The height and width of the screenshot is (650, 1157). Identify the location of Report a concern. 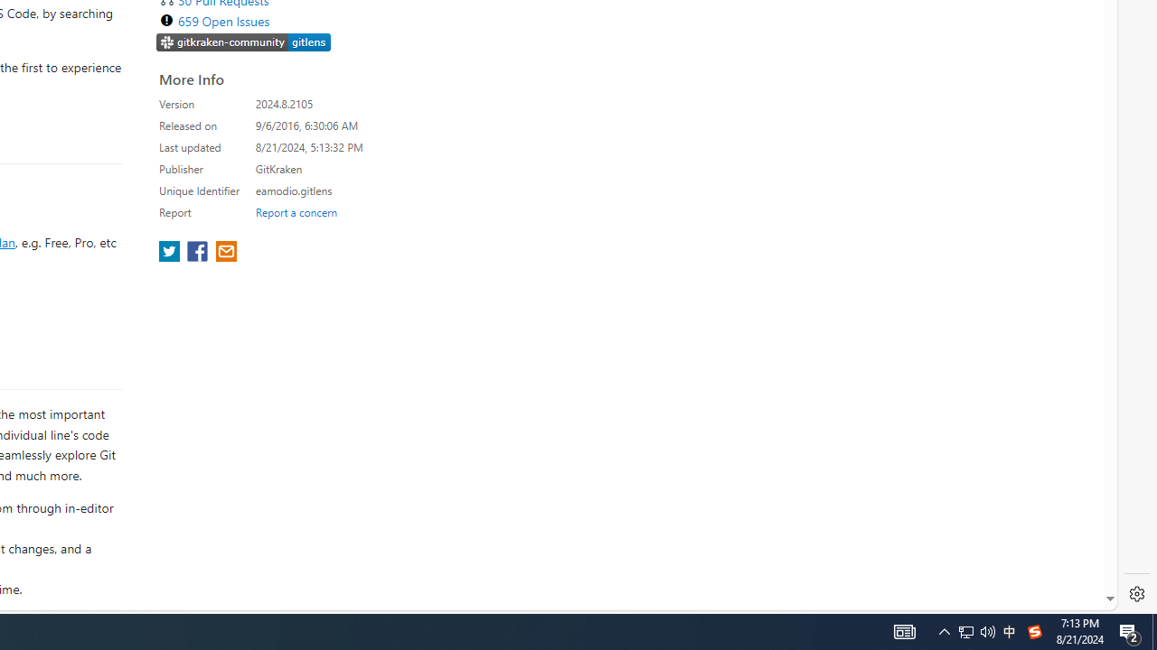
(296, 211).